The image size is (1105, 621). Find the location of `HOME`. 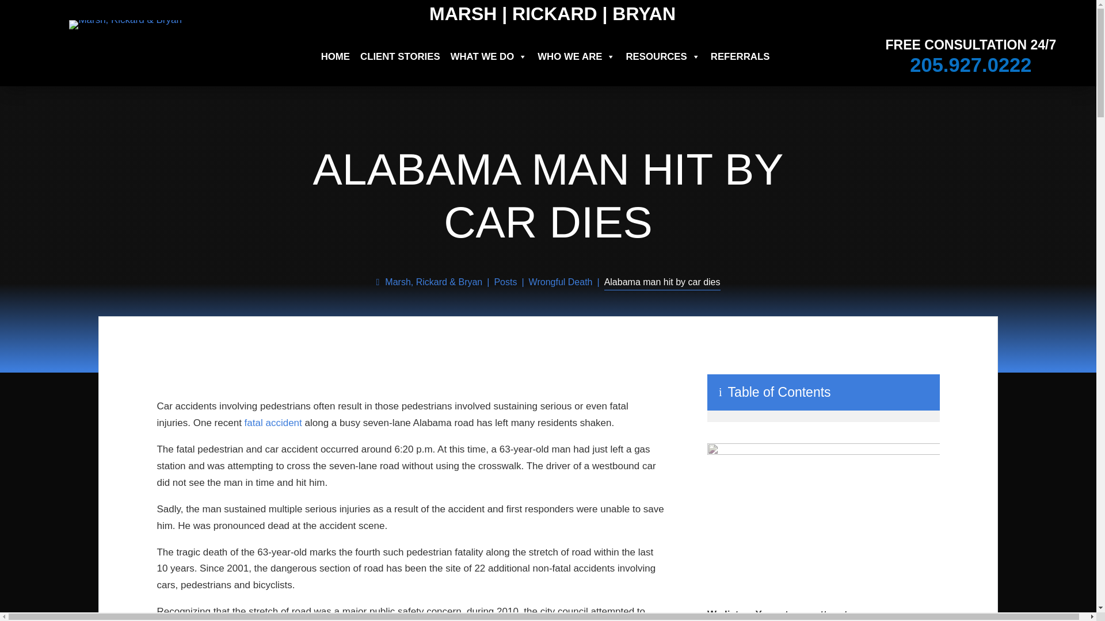

HOME is located at coordinates (336, 56).